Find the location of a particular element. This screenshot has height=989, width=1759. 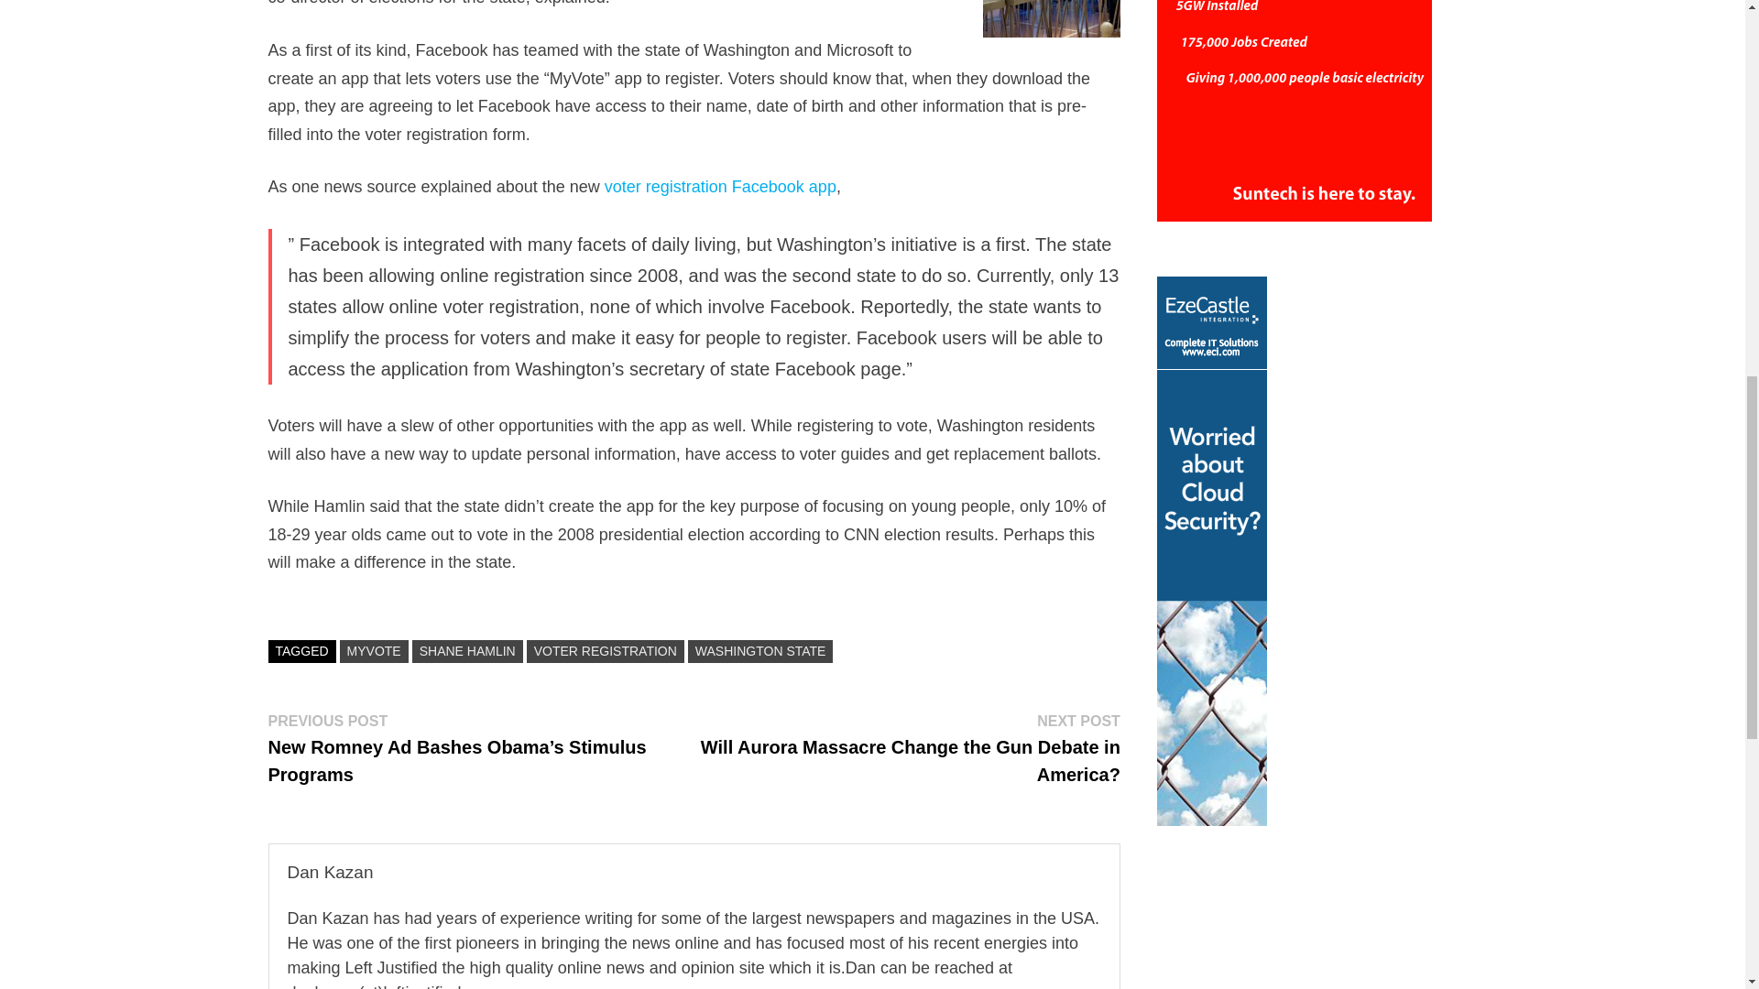

SHANE HAMLIN is located at coordinates (467, 650).